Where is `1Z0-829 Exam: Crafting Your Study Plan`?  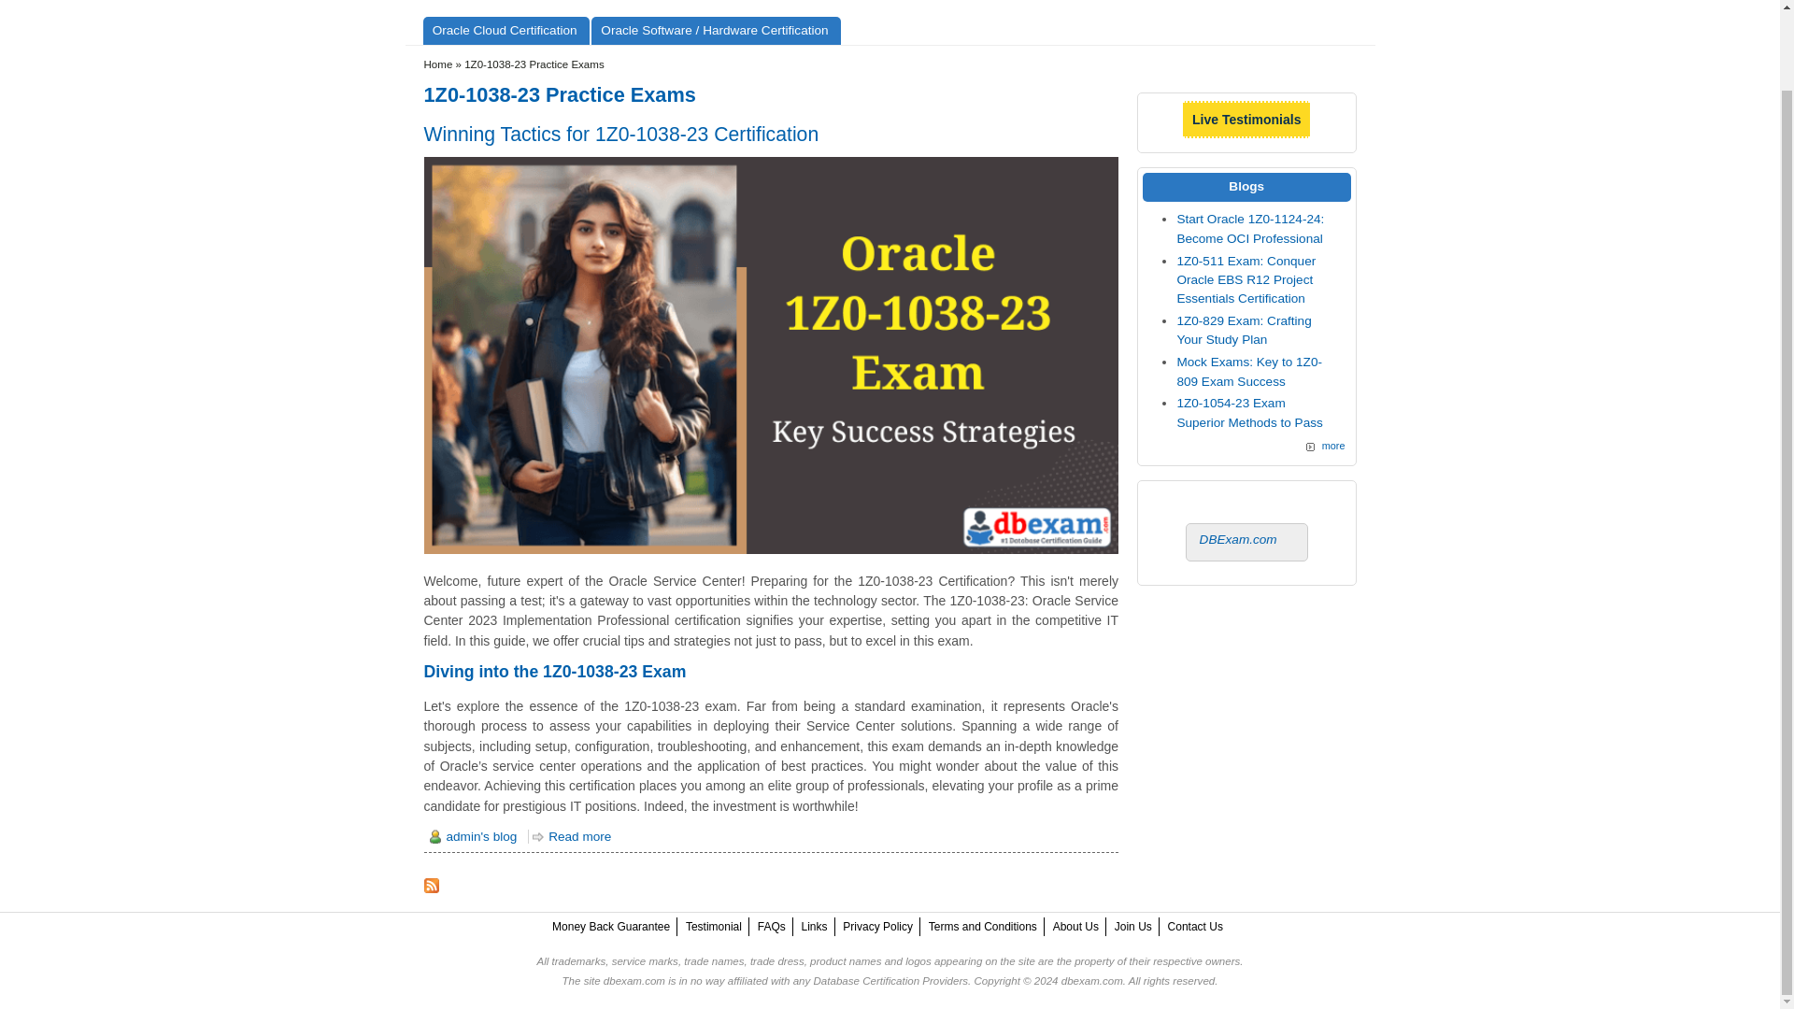
1Z0-829 Exam: Crafting Your Study Plan is located at coordinates (1244, 330).